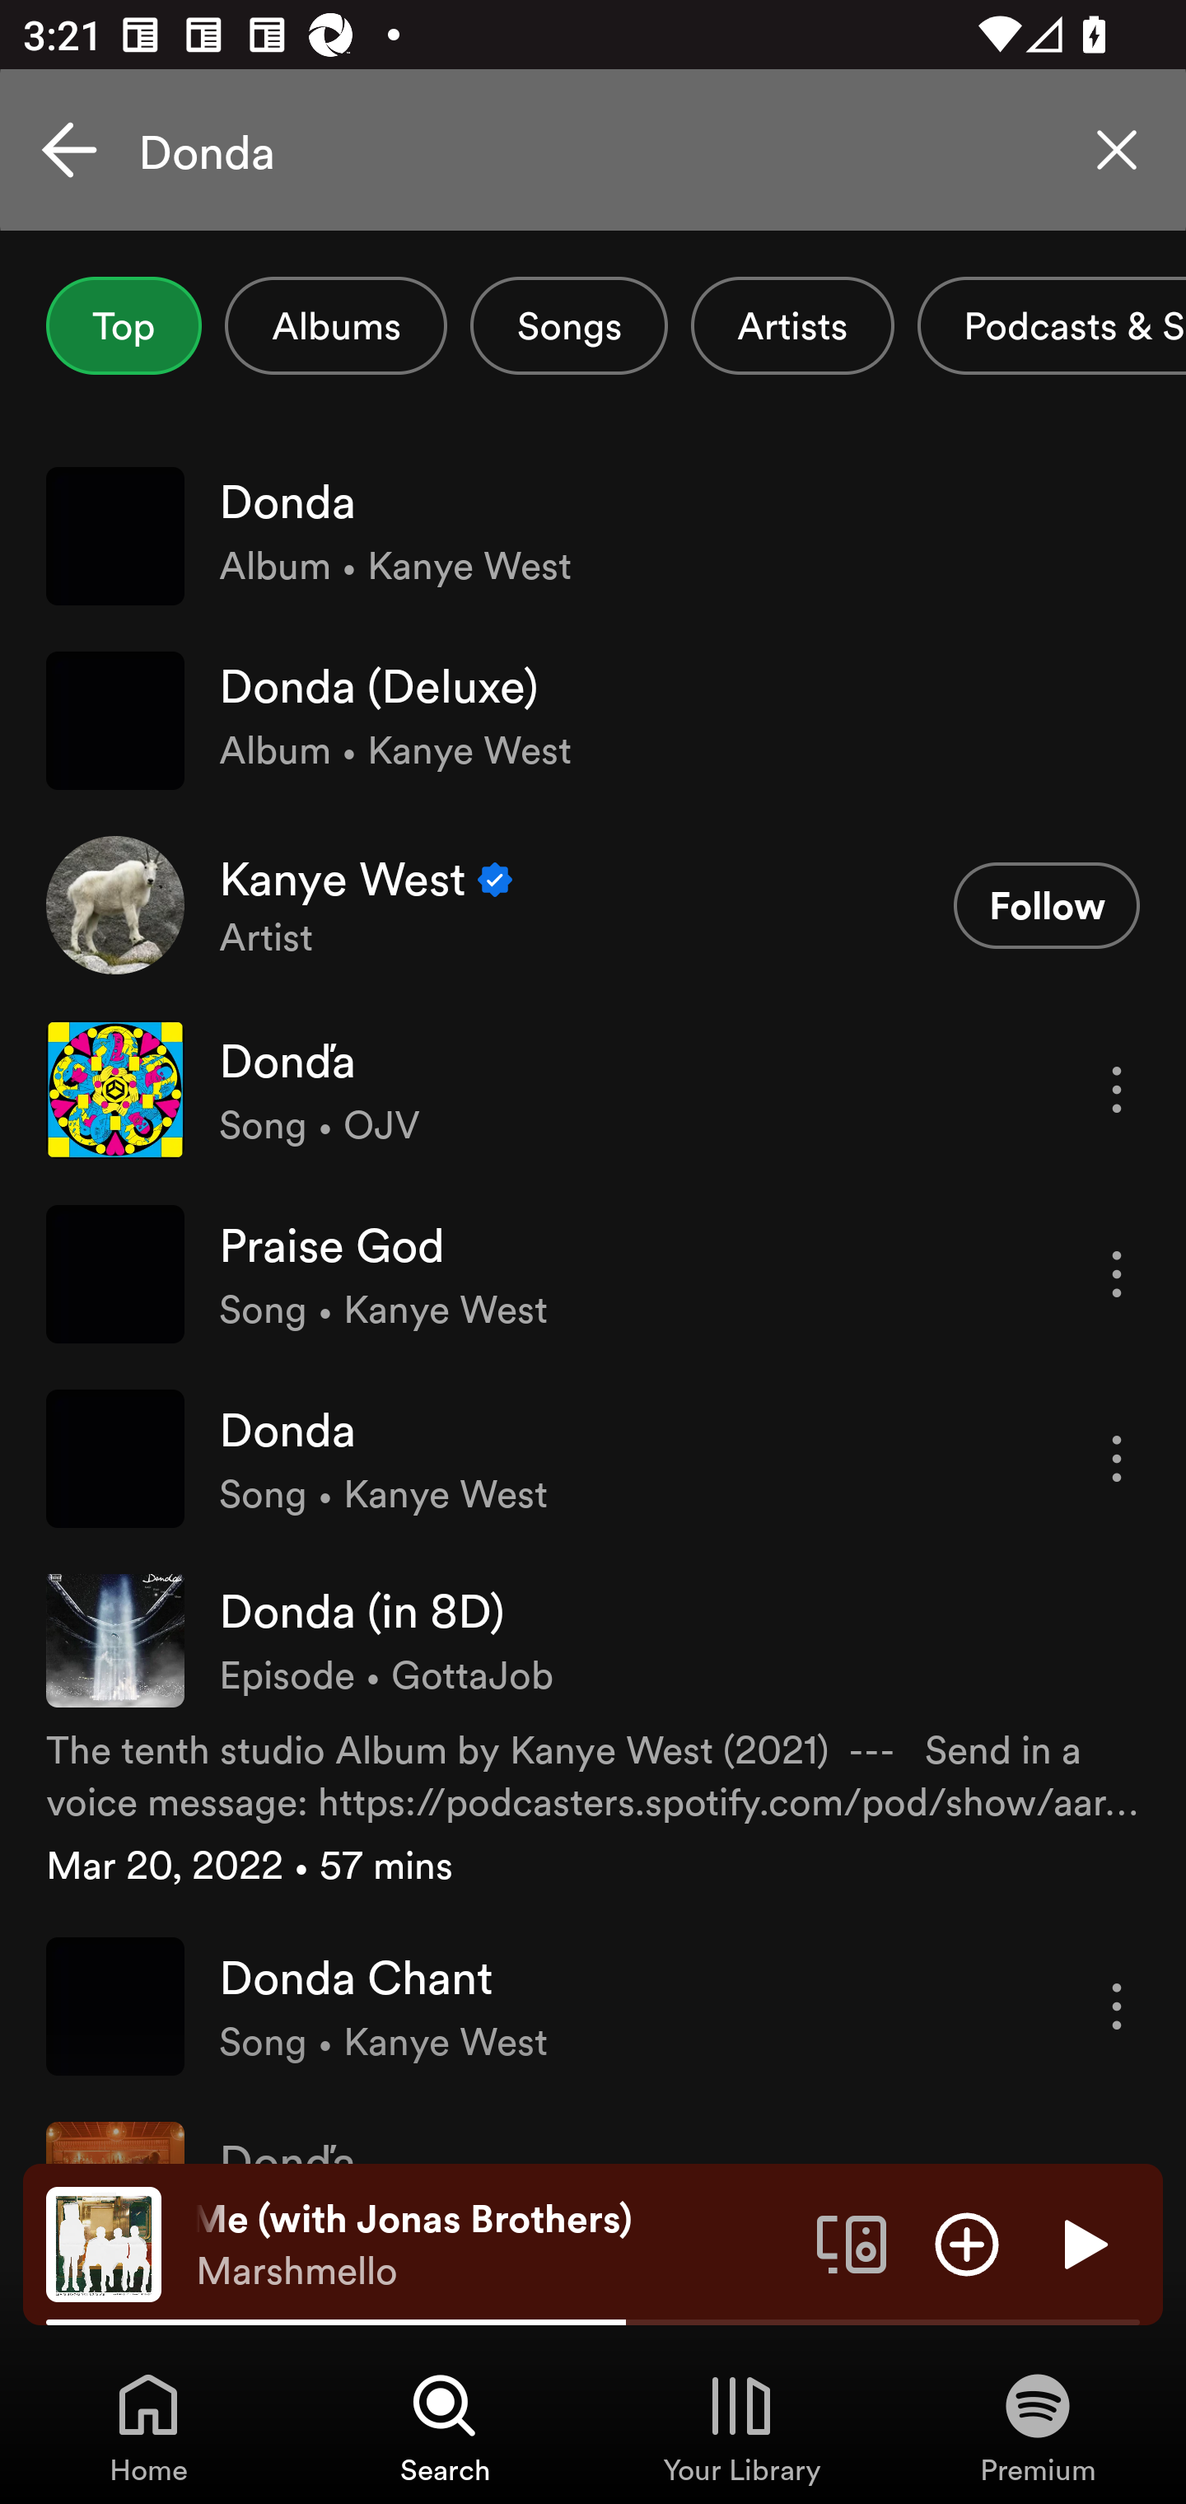 The width and height of the screenshot is (1186, 2504). What do you see at coordinates (593, 150) in the screenshot?
I see `Donda` at bounding box center [593, 150].